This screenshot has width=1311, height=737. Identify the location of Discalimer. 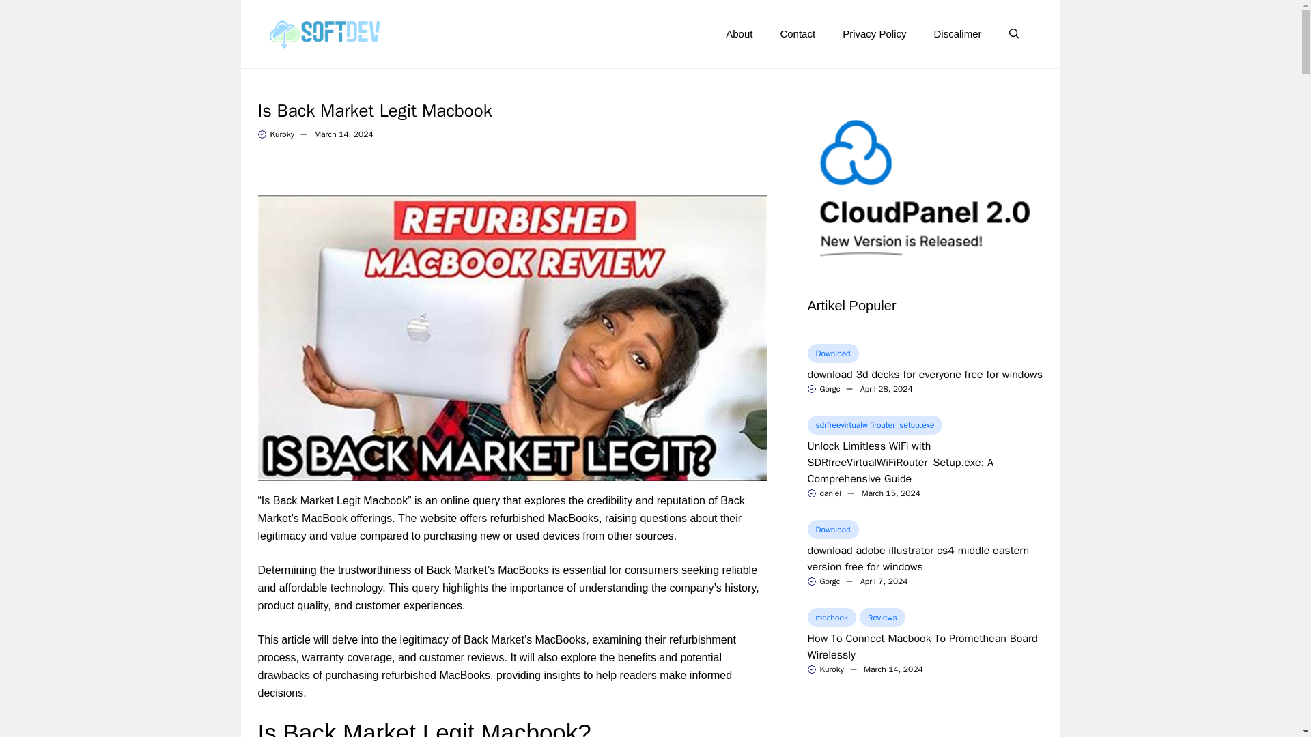
(957, 34).